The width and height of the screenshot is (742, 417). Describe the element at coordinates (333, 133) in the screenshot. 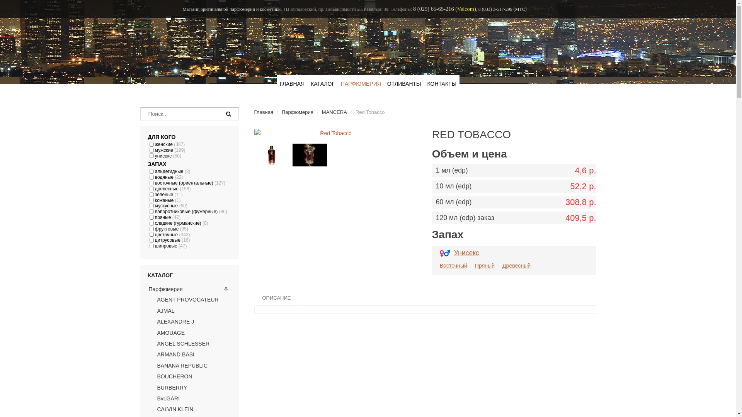

I see `Red Tobacco` at that location.